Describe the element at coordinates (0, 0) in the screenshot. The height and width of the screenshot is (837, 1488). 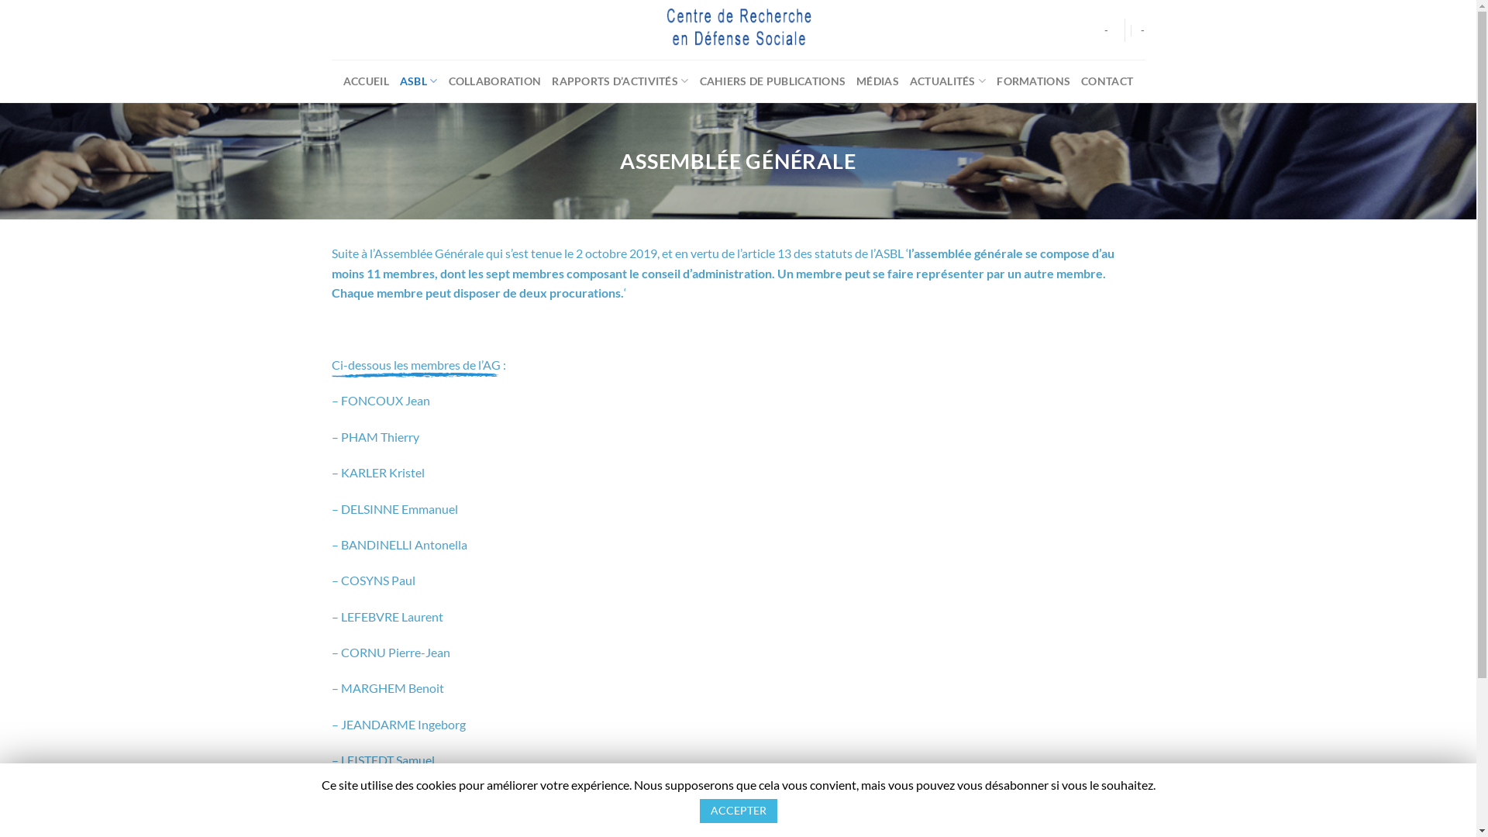
I see `Skip to content` at that location.